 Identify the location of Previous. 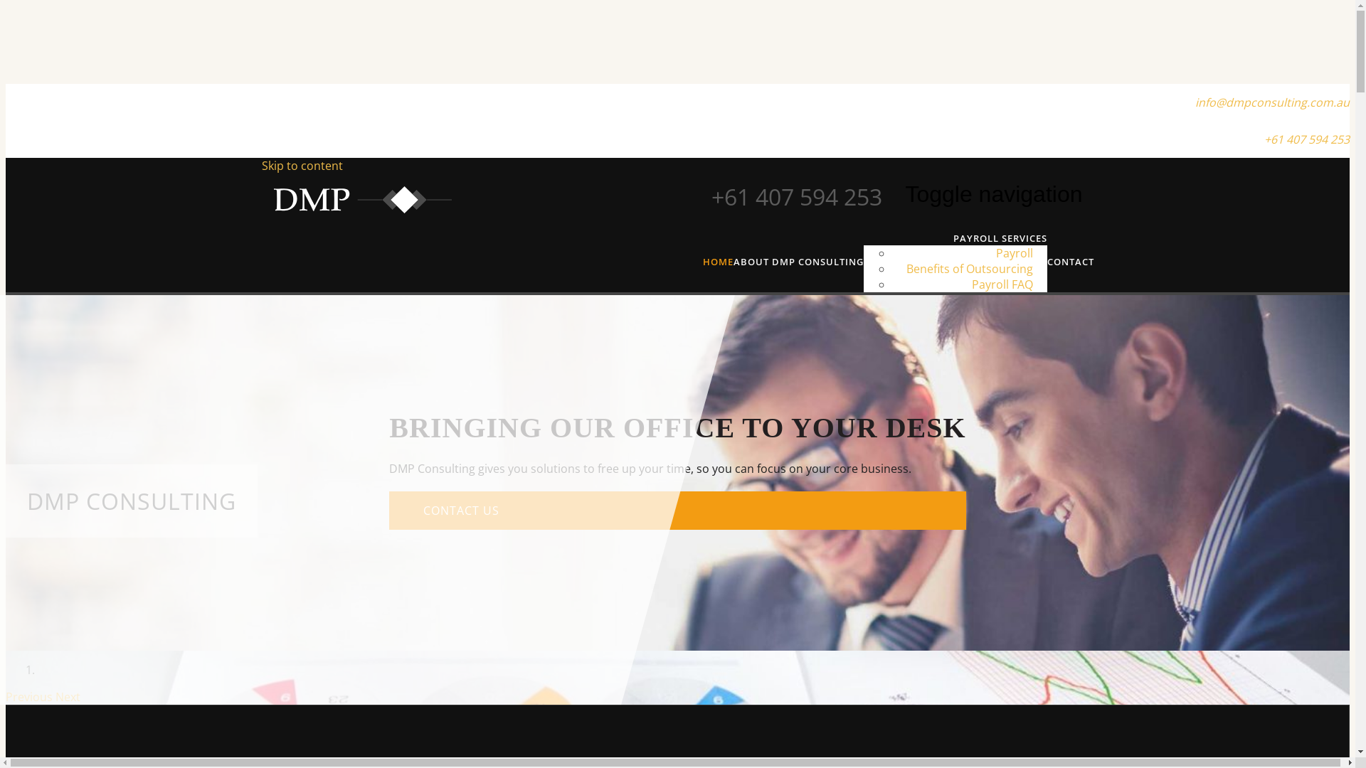
(31, 697).